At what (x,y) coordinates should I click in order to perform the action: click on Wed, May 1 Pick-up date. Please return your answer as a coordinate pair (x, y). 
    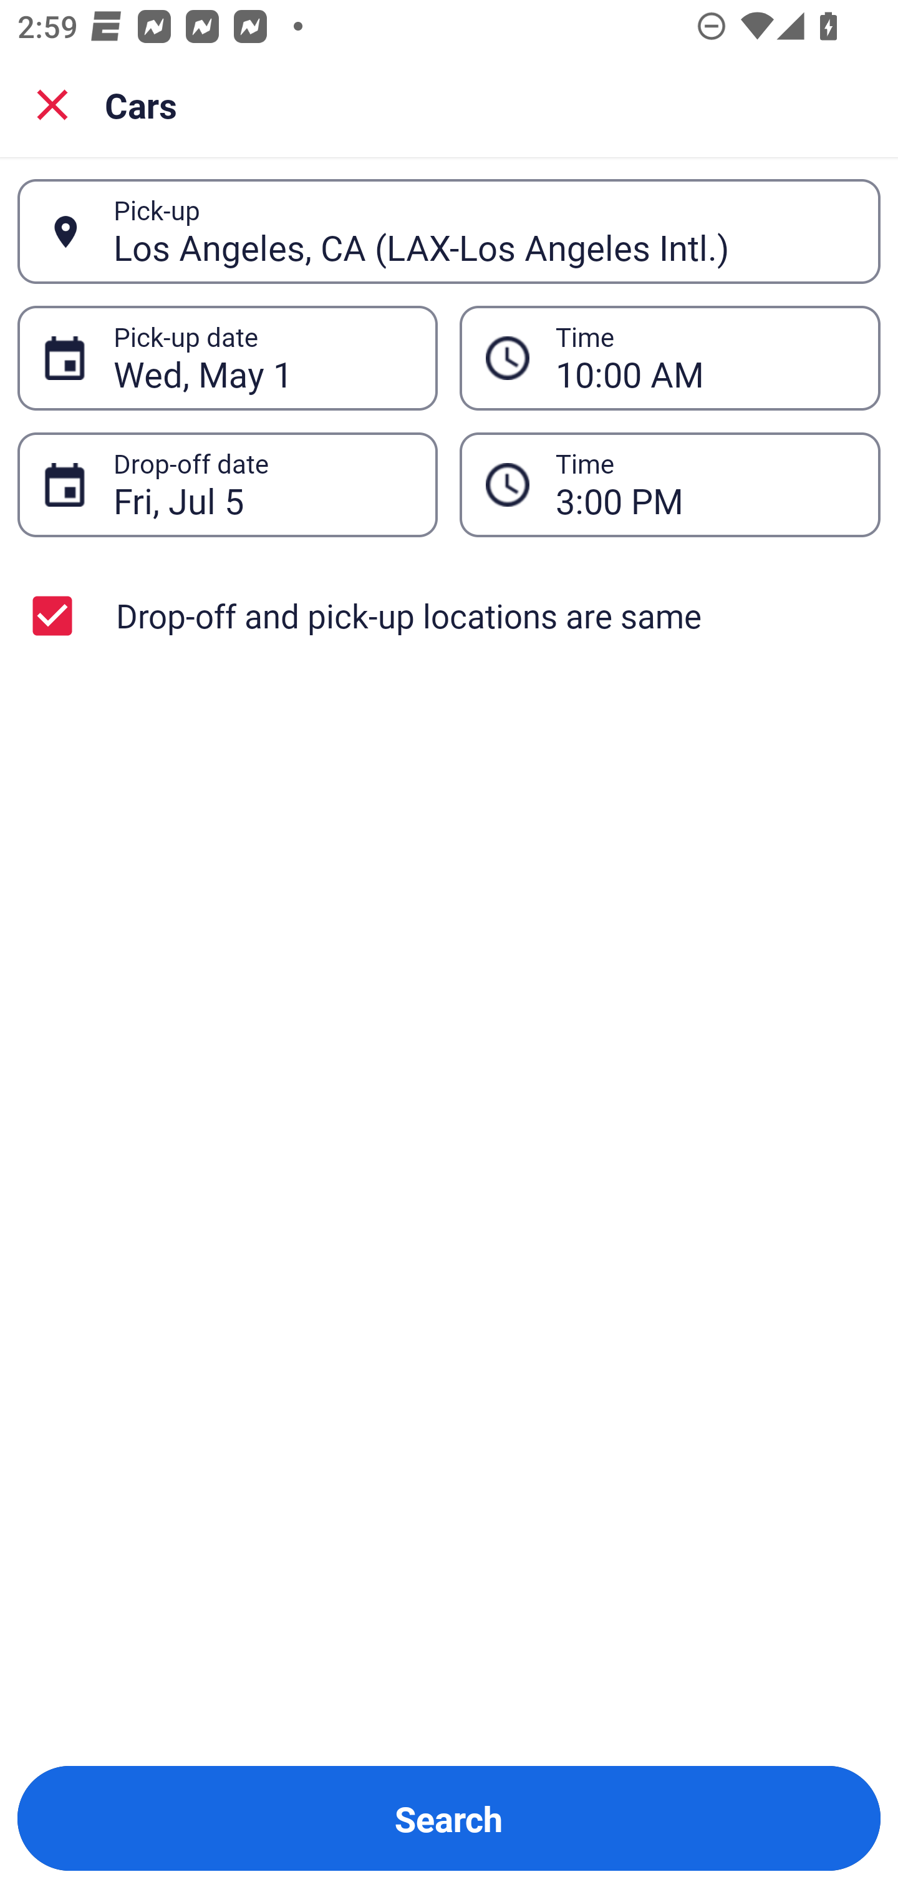
    Looking at the image, I should click on (227, 357).